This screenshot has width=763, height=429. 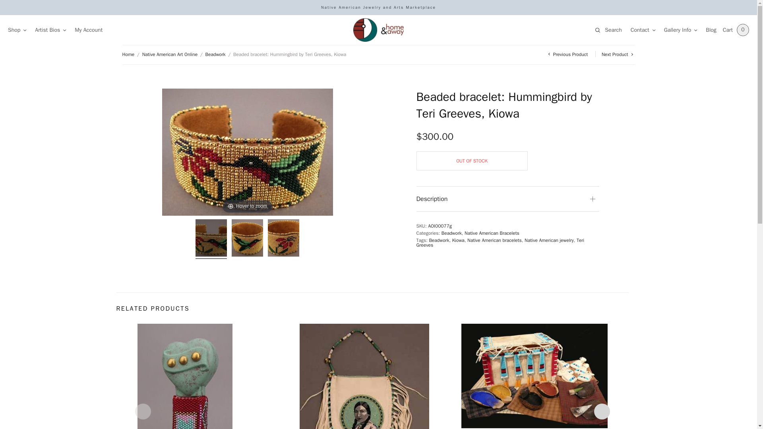 What do you see at coordinates (211, 239) in the screenshot?
I see `AOI00077g-1` at bounding box center [211, 239].